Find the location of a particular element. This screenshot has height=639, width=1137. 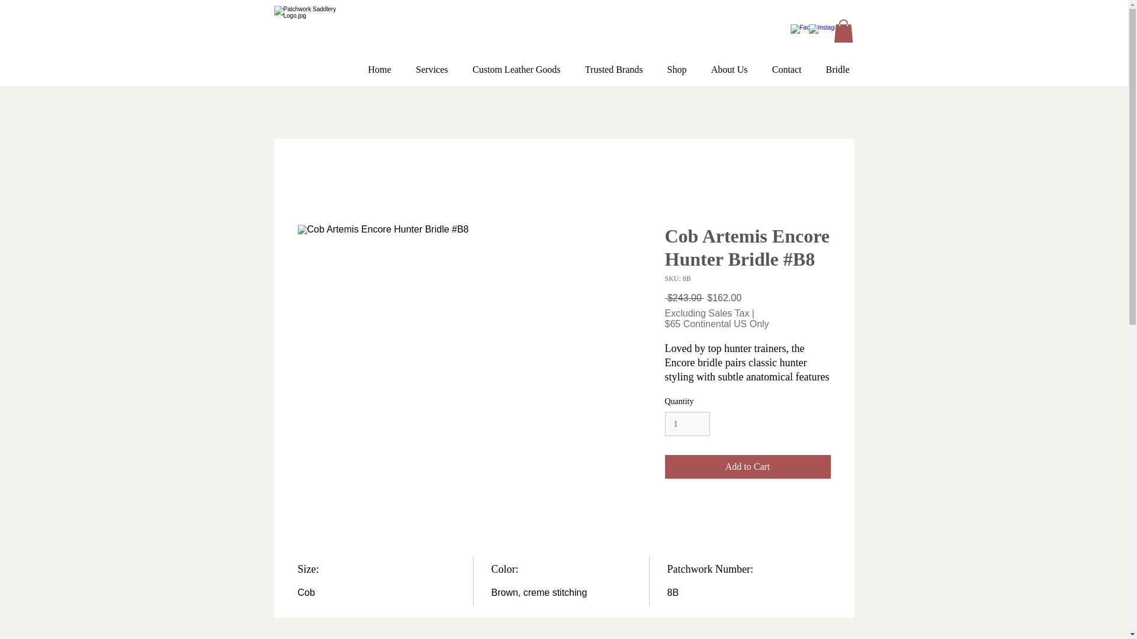

Shop is located at coordinates (669, 64).